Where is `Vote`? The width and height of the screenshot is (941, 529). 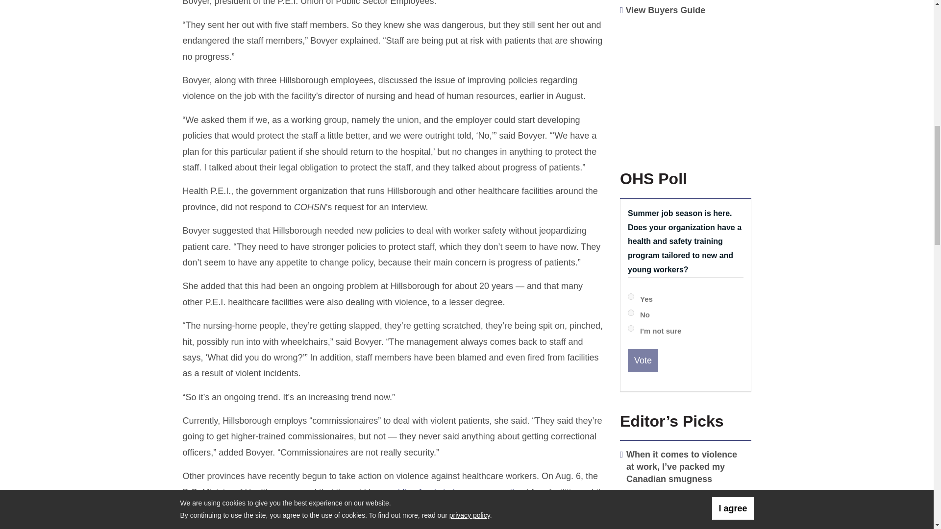 Vote is located at coordinates (643, 361).